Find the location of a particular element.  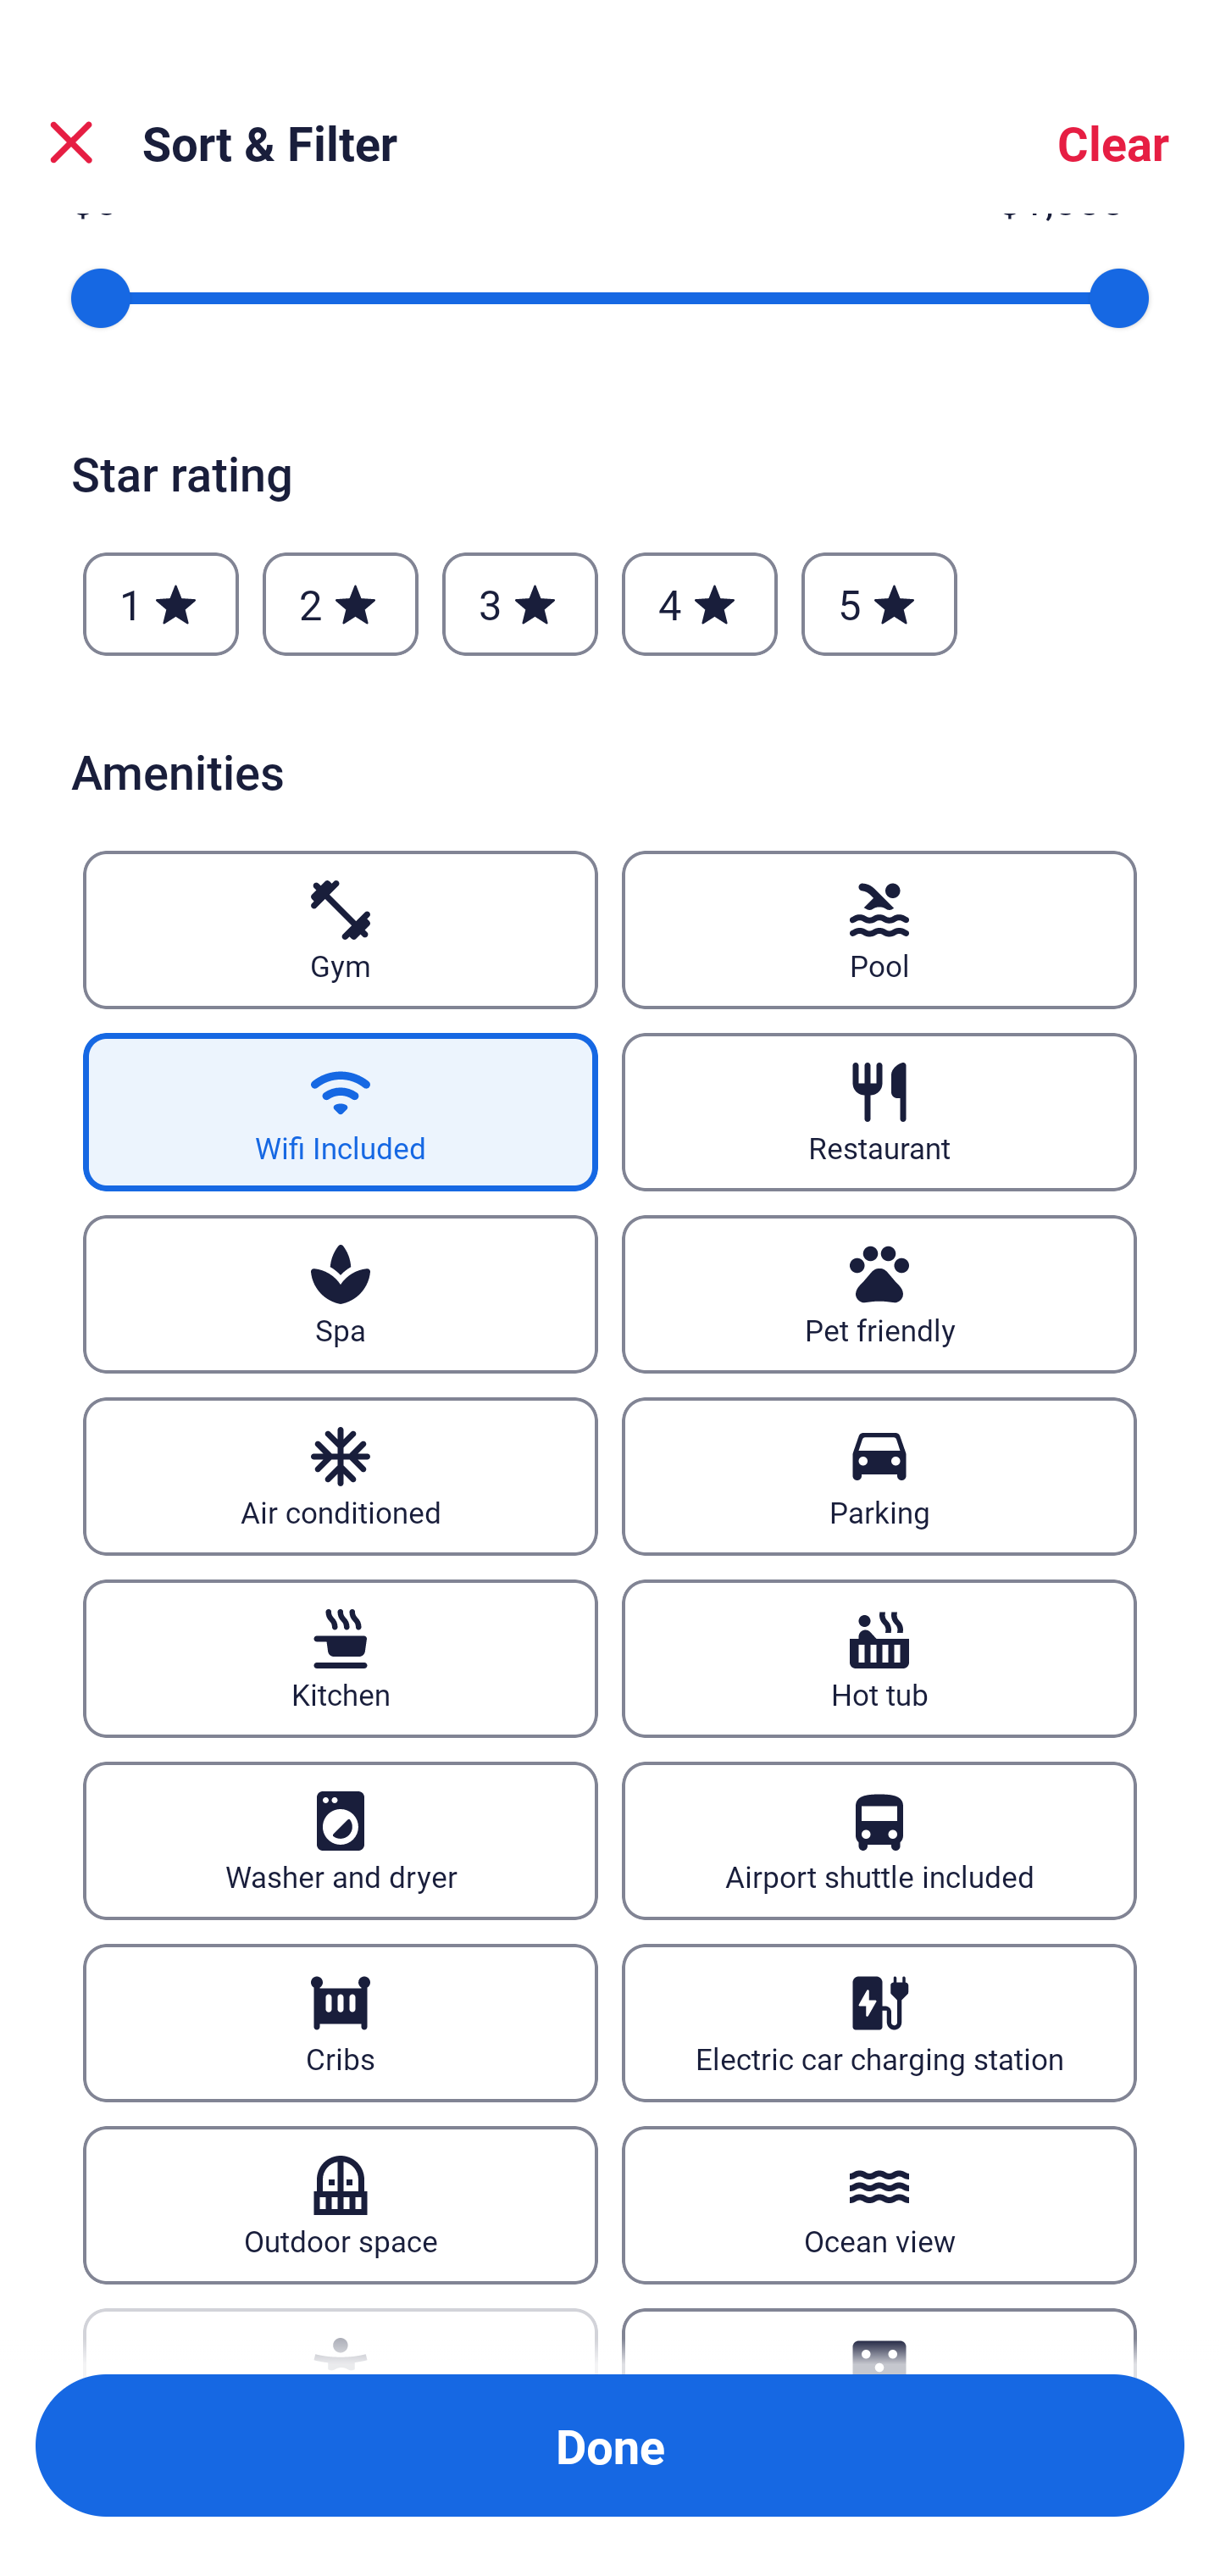

5 is located at coordinates (879, 603).